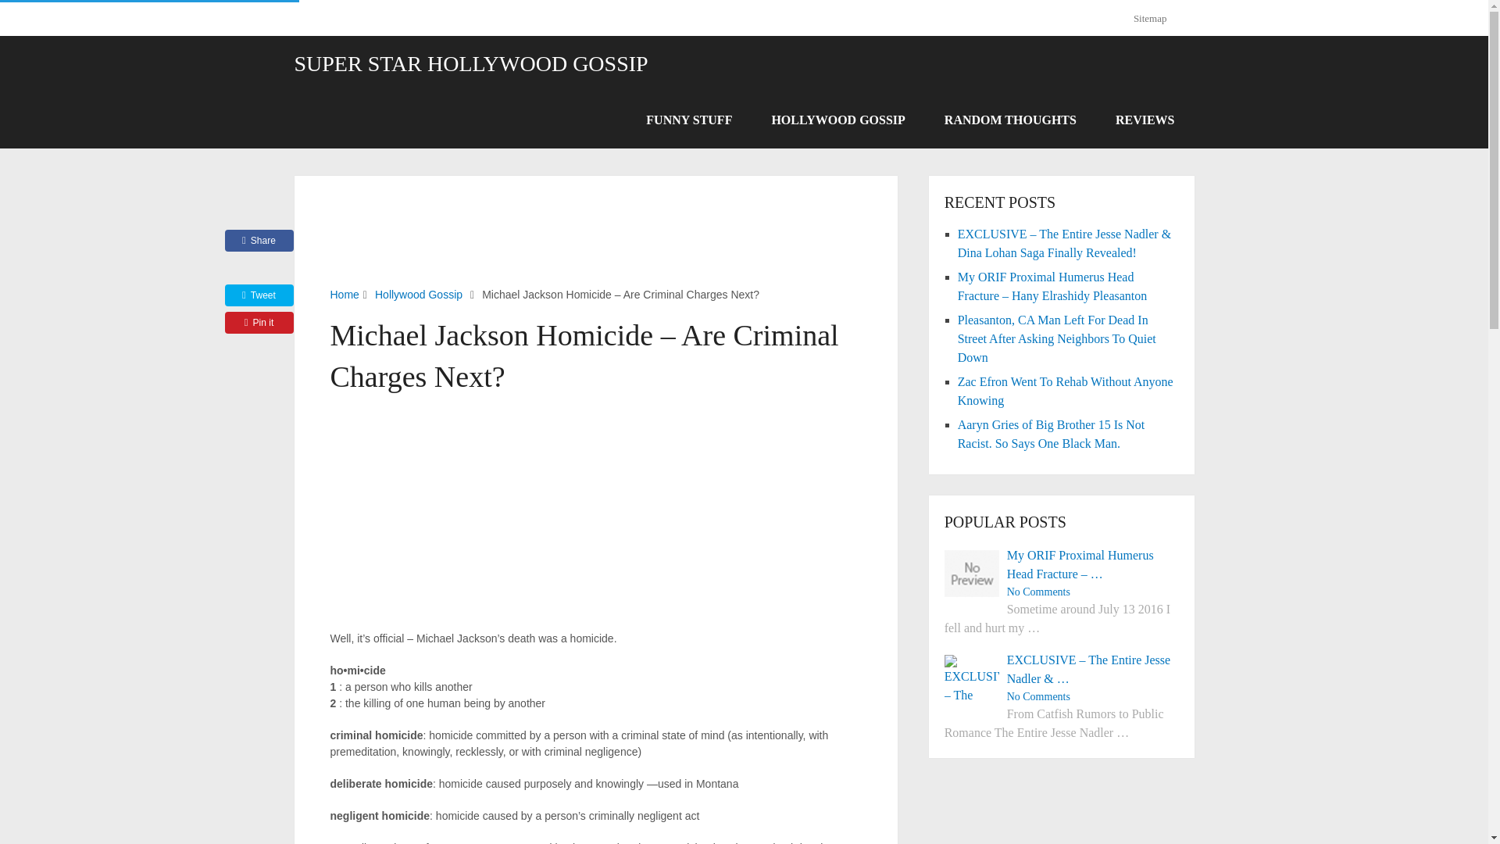  What do you see at coordinates (1156, 18) in the screenshot?
I see `Sitemap` at bounding box center [1156, 18].